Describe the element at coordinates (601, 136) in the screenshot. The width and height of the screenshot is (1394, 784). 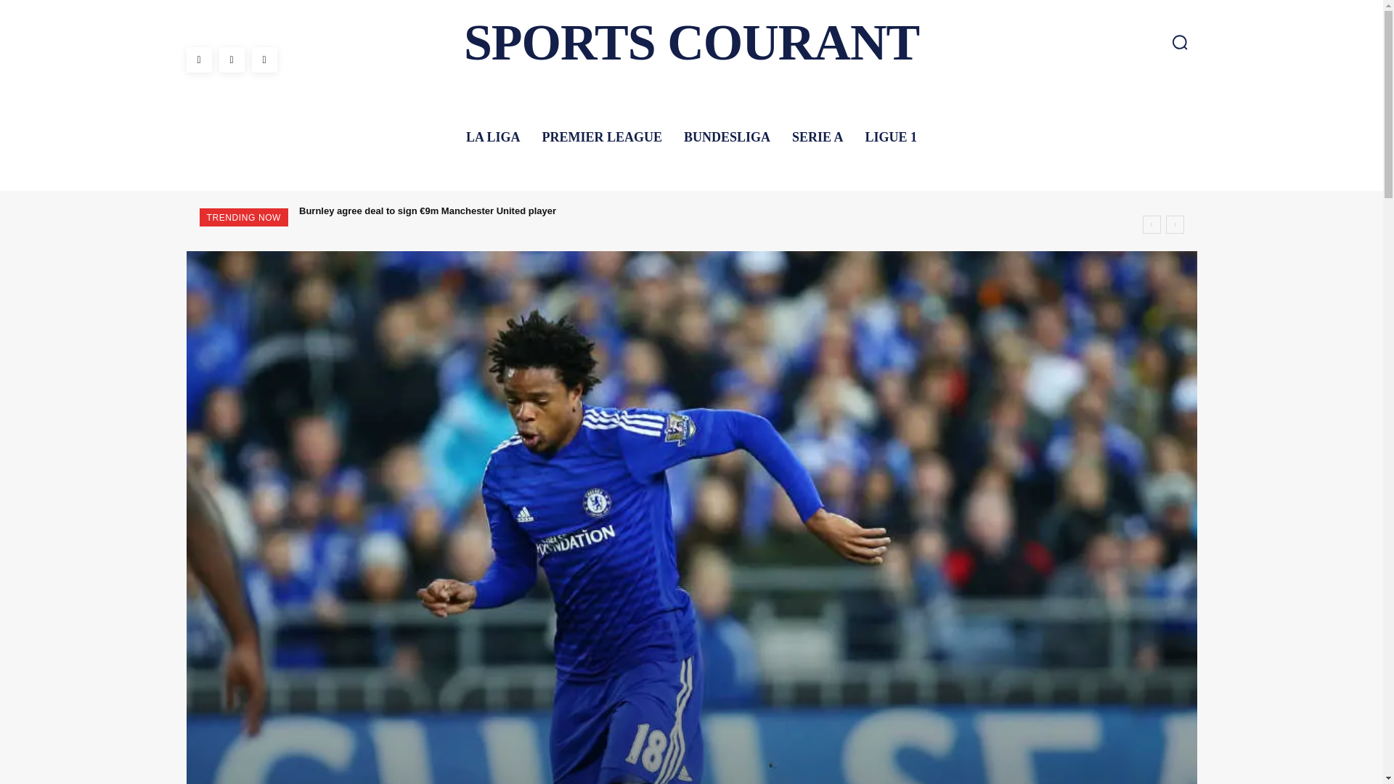
I see `PREMIER LEAGUE` at that location.